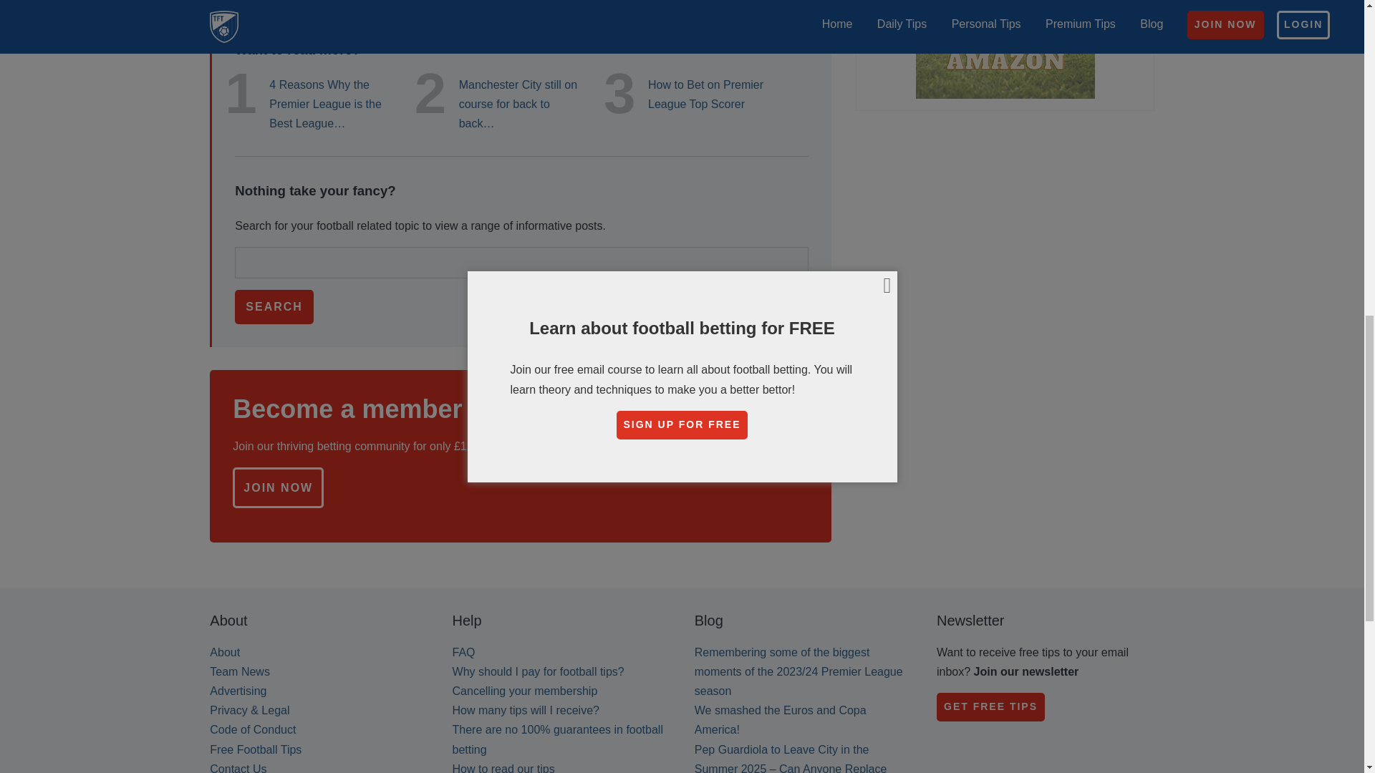 Image resolution: width=1375 pixels, height=773 pixels. Describe the element at coordinates (503, 767) in the screenshot. I see `How to read our tips` at that location.